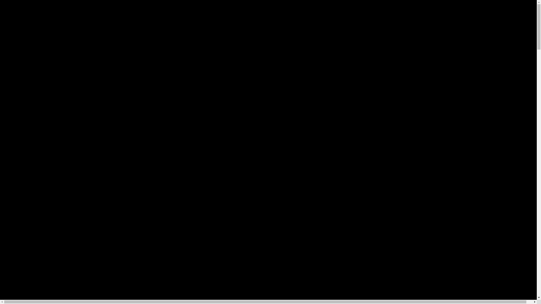 The image size is (541, 304). Describe the element at coordinates (496, 37) in the screenshot. I see `CONTACT` at that location.